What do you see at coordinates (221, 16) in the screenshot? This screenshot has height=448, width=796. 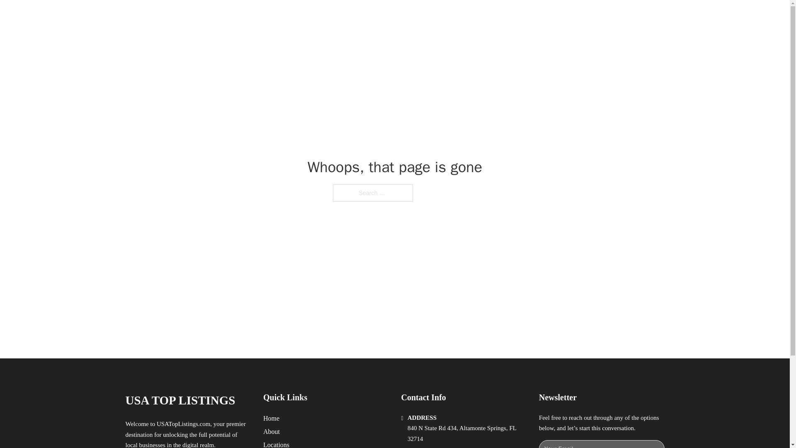 I see `USA TOP LISTINGS` at bounding box center [221, 16].